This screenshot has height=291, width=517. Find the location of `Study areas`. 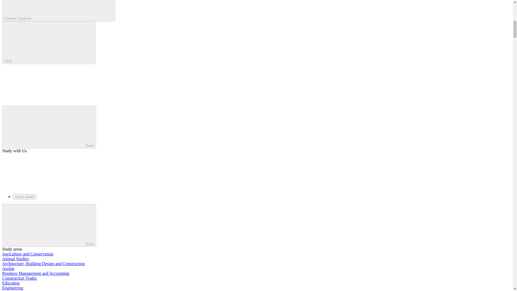

Study areas is located at coordinates (25, 197).